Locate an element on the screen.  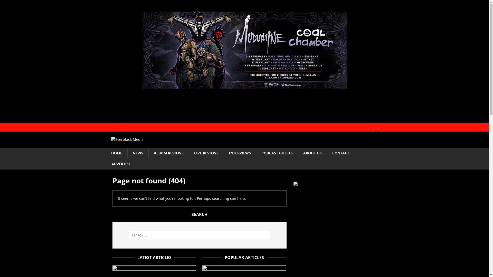
HOME is located at coordinates (117, 153).